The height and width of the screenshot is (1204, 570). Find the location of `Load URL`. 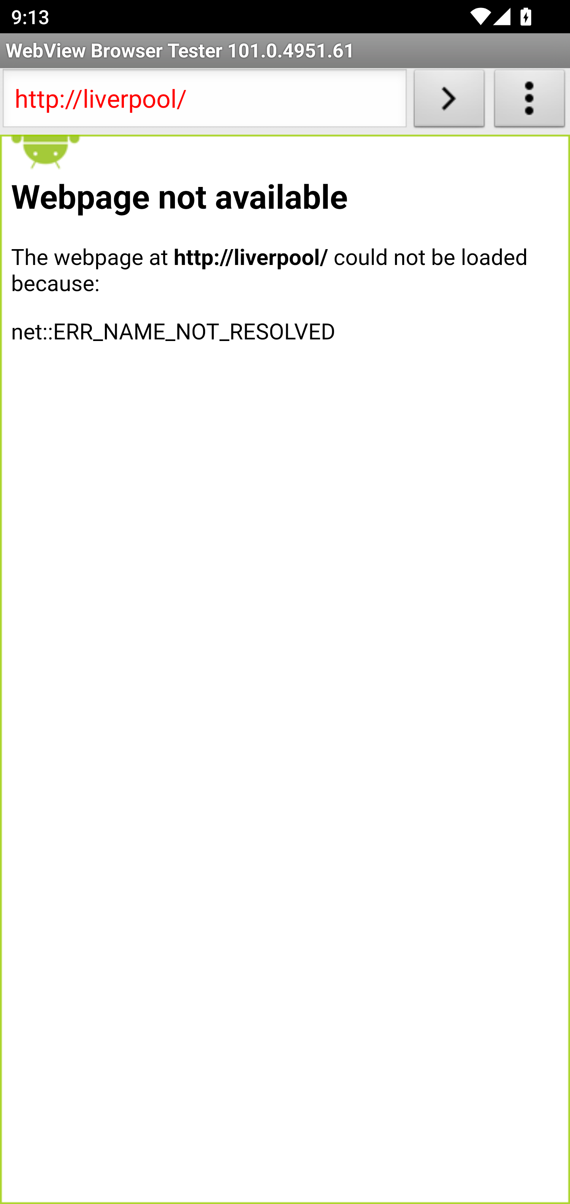

Load URL is located at coordinates (449, 101).